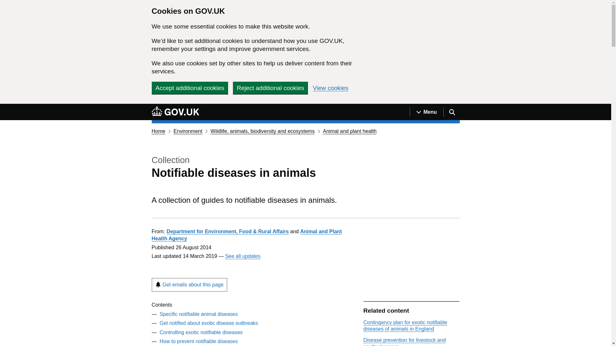 This screenshot has width=616, height=346. Describe the element at coordinates (262, 131) in the screenshot. I see `Wildlife, animals, biodiversity and ecosystems` at that location.